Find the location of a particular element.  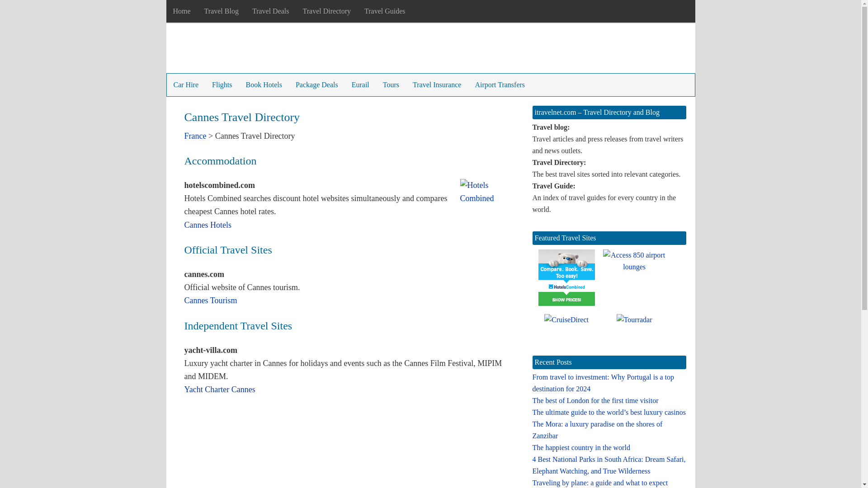

Travel Deals is located at coordinates (270, 11).